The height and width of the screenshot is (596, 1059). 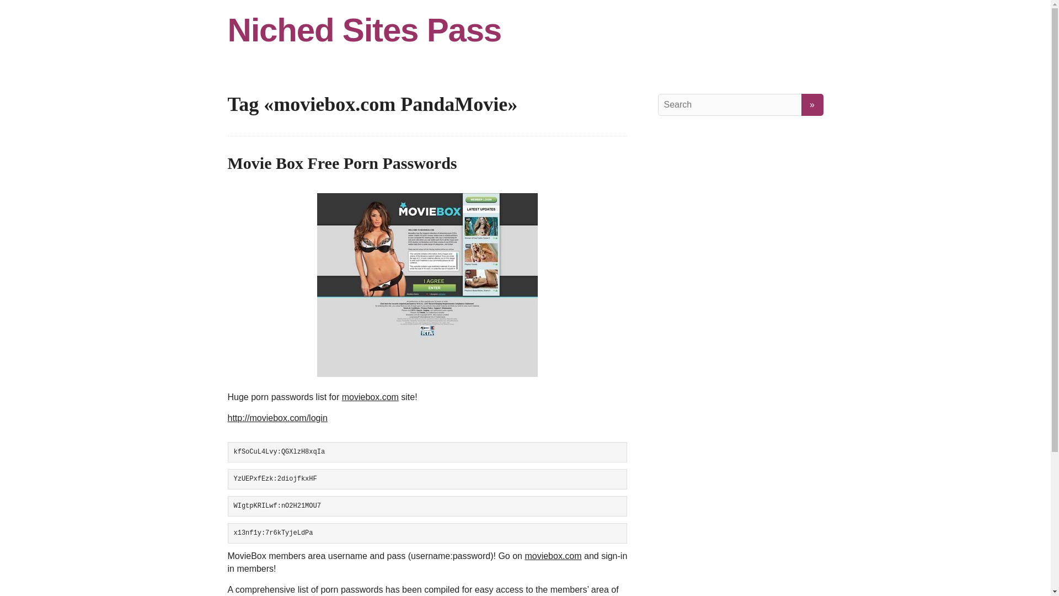 What do you see at coordinates (342, 163) in the screenshot?
I see `Movie Box Free Porn Passwords` at bounding box center [342, 163].